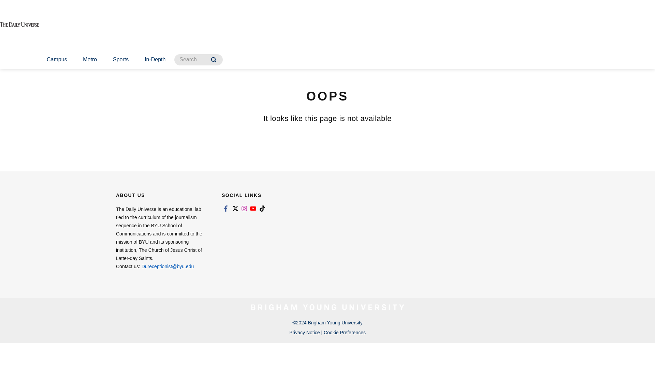  Describe the element at coordinates (304, 332) in the screenshot. I see `Privacy Notice` at that location.